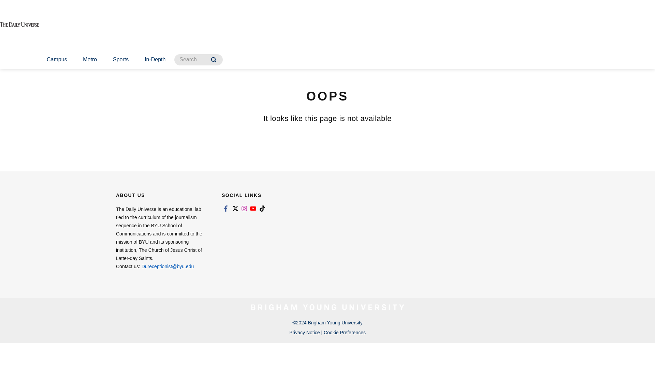  Describe the element at coordinates (304, 332) in the screenshot. I see `Privacy Notice` at that location.